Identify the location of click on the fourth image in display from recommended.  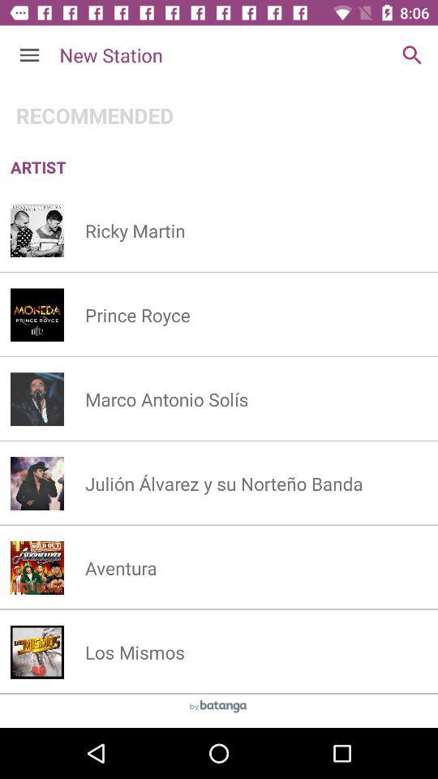
(36, 483).